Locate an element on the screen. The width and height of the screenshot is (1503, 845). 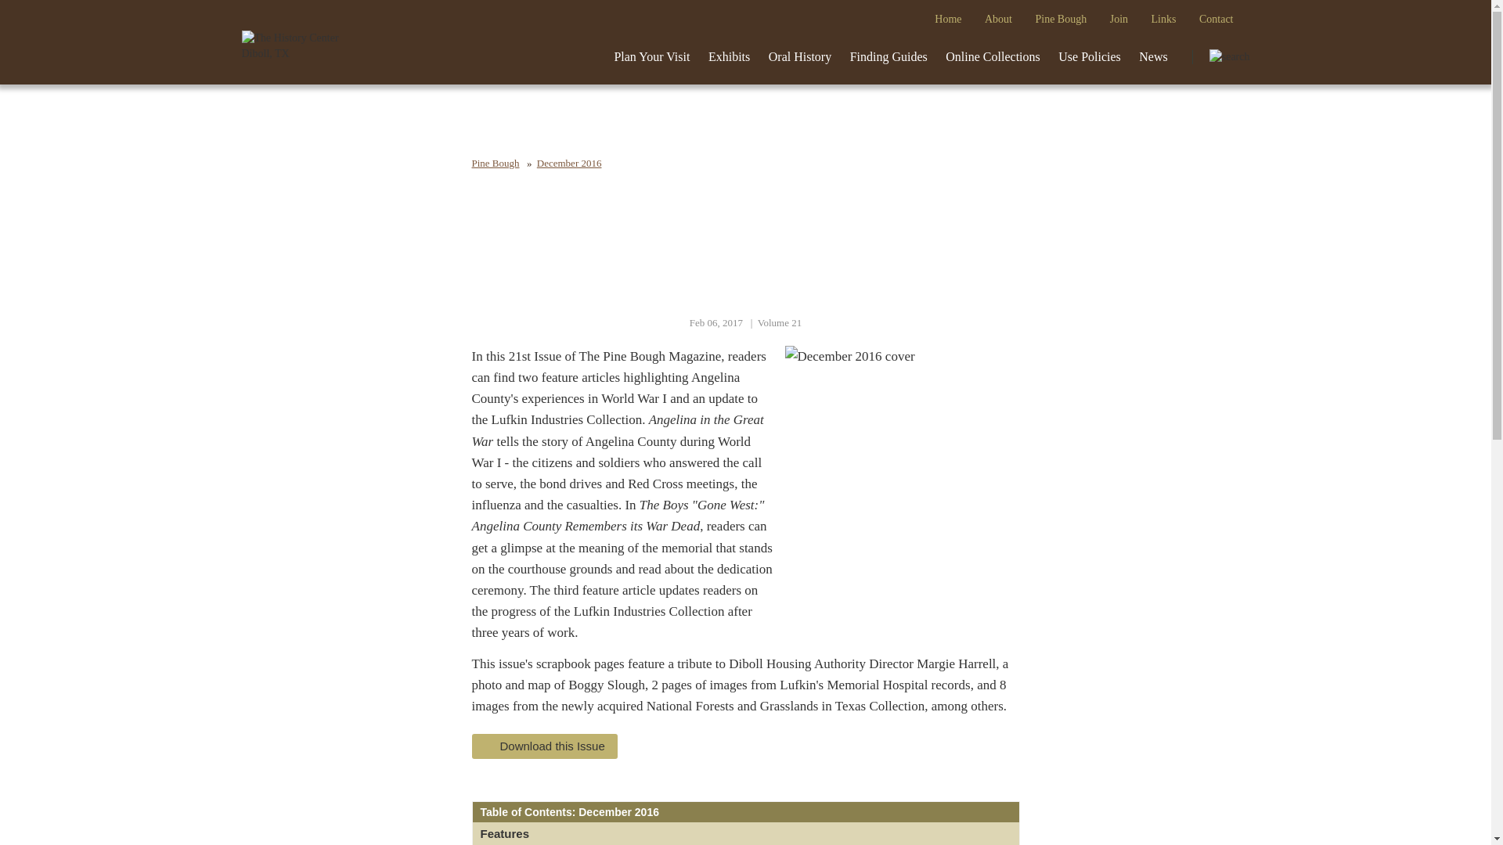
Pine Bough is located at coordinates (1060, 19).